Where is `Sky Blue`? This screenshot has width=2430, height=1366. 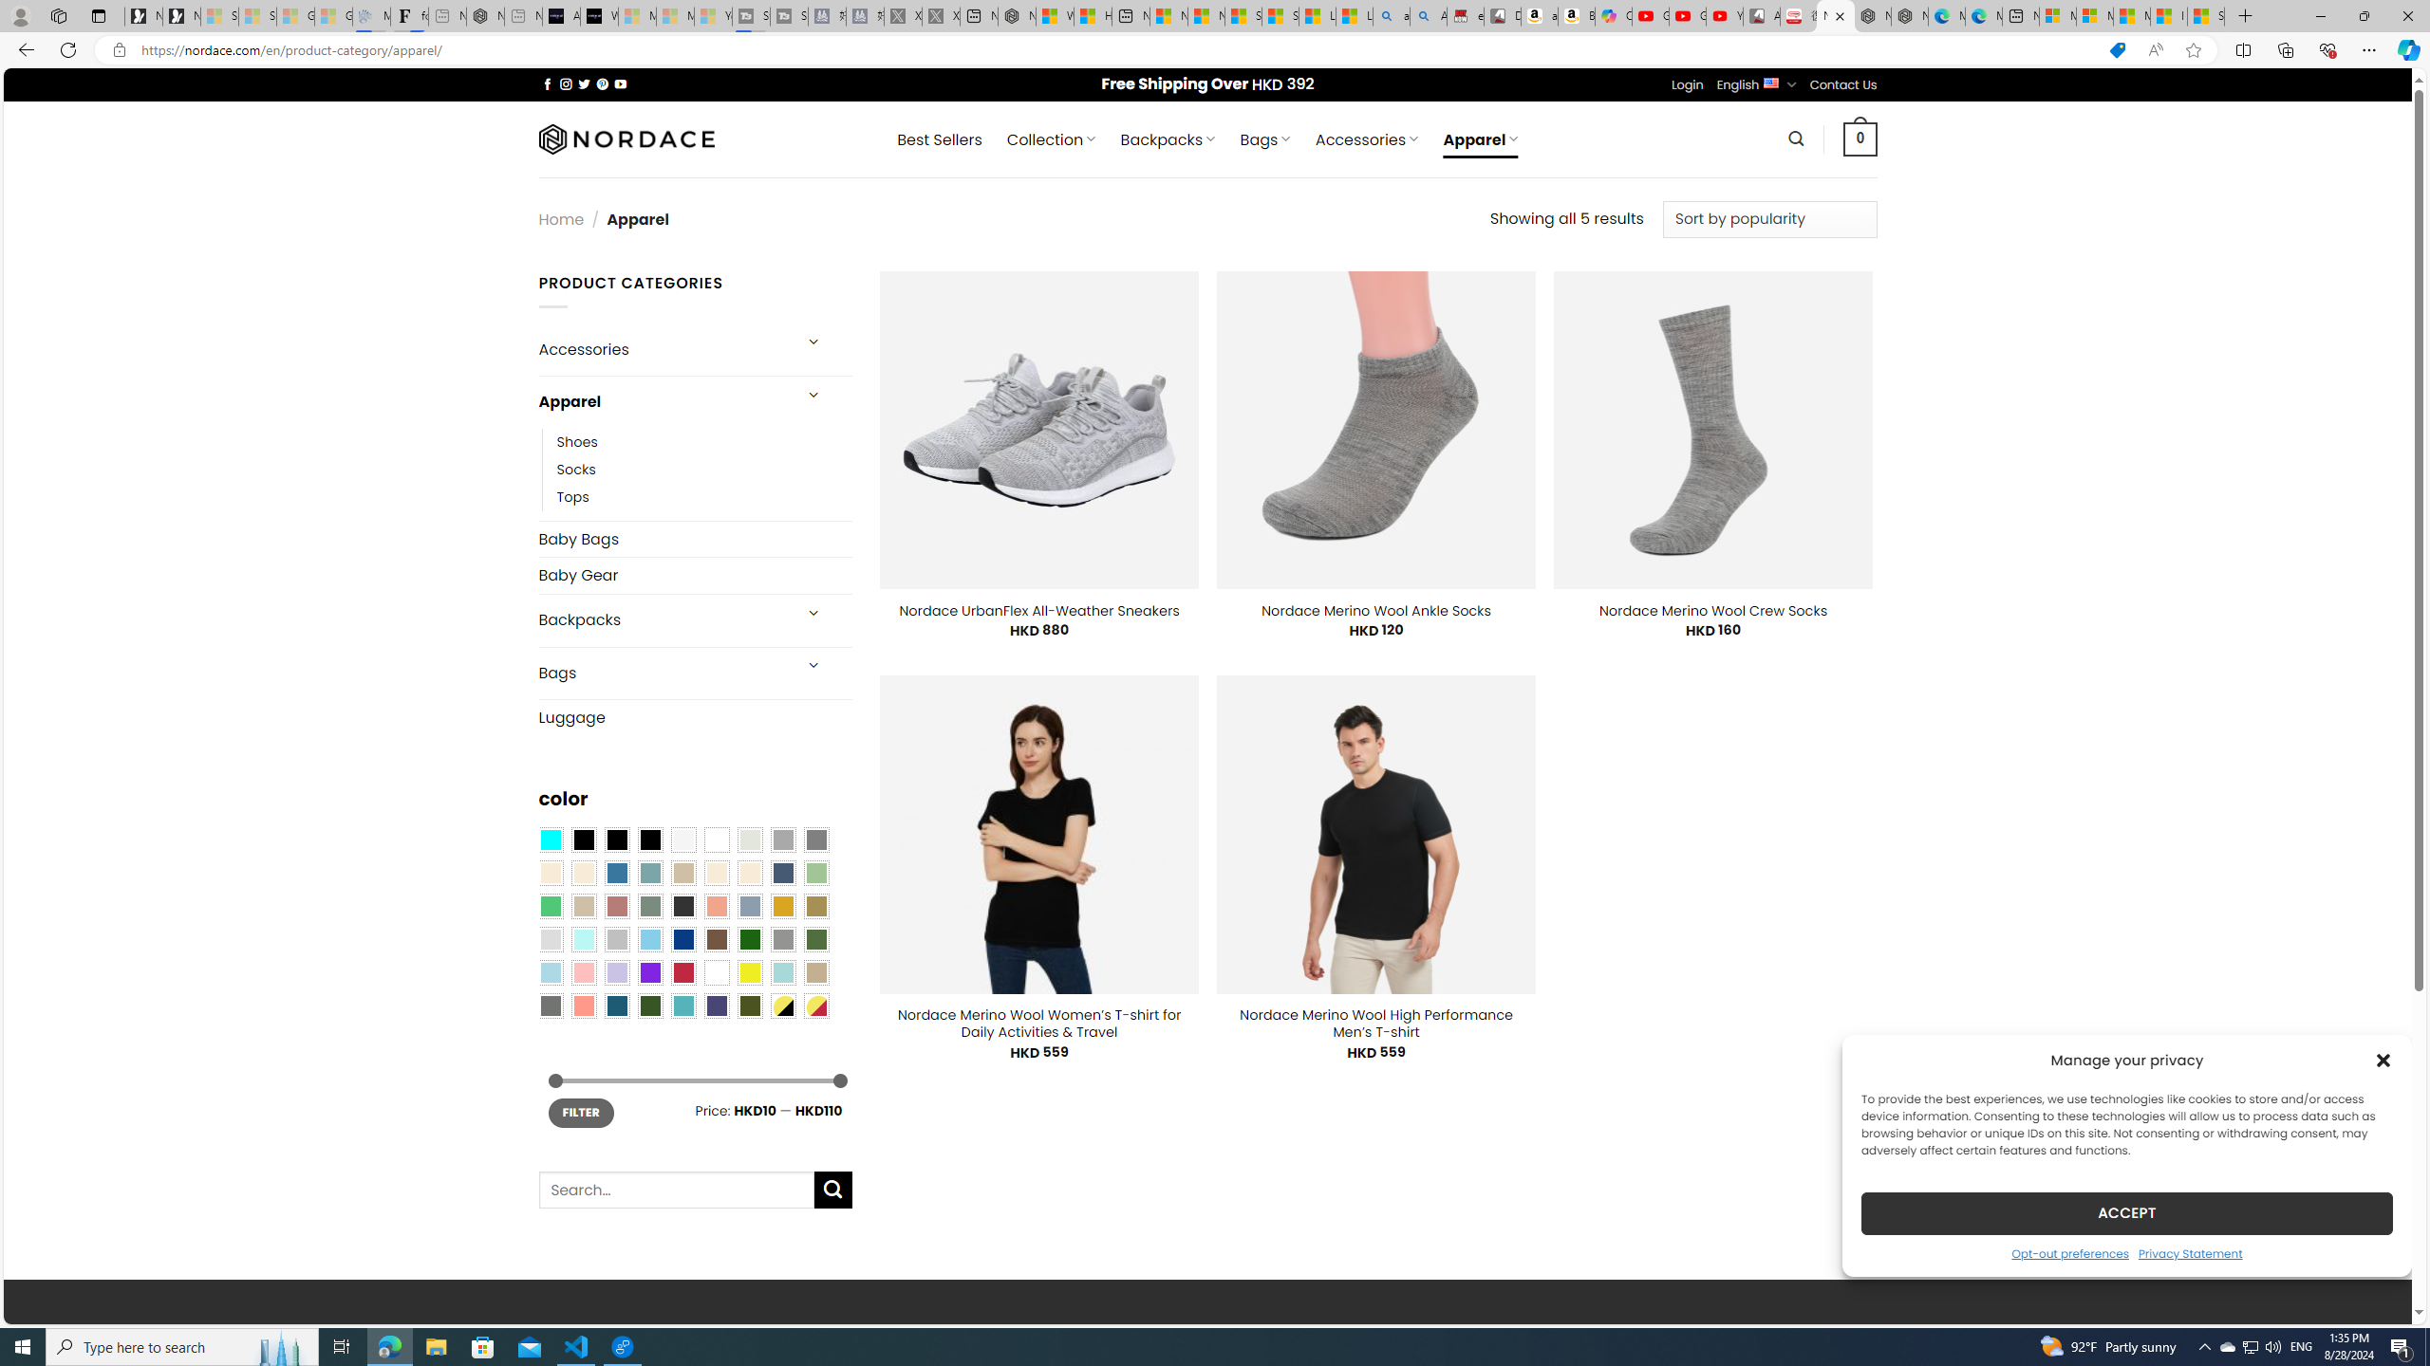
Sky Blue is located at coordinates (649, 939).